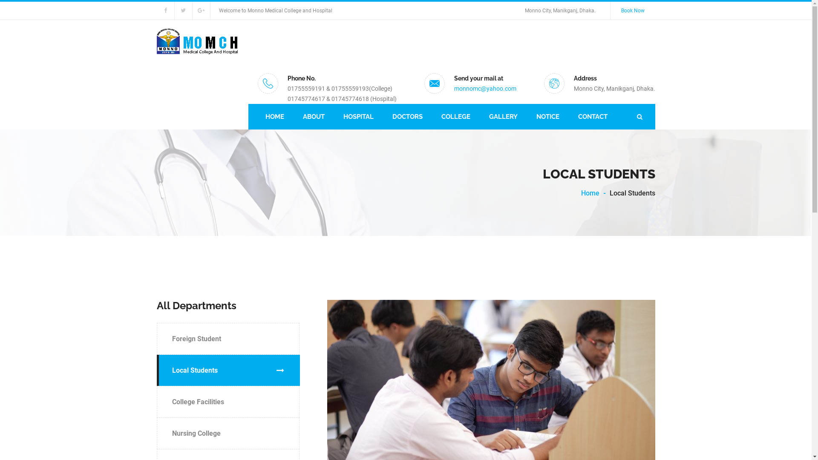 The image size is (818, 460). Describe the element at coordinates (228, 371) in the screenshot. I see `Local Students` at that location.